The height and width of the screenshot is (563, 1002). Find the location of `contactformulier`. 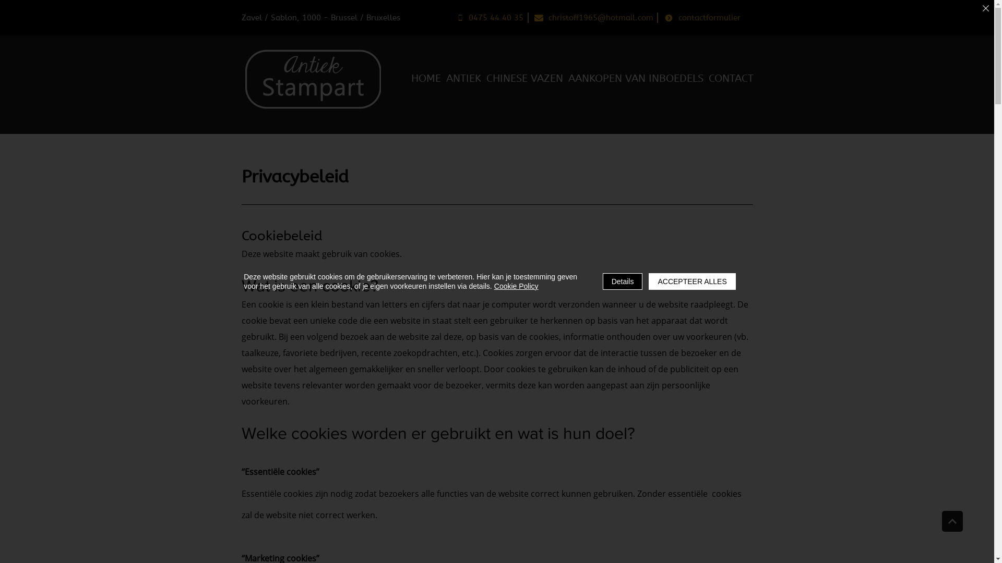

contactformulier is located at coordinates (702, 18).